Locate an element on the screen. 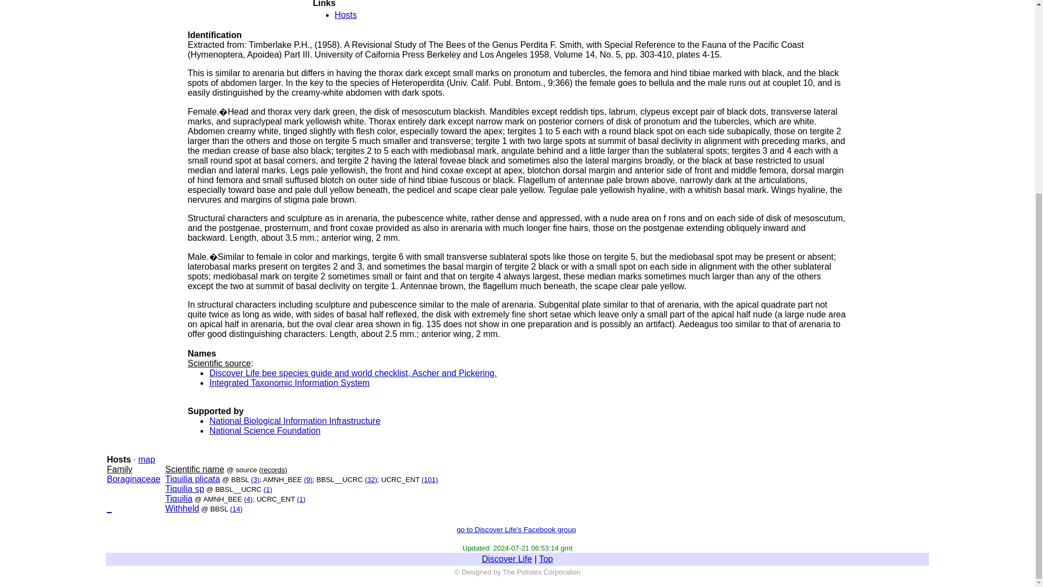 The width and height of the screenshot is (1043, 587). Names is located at coordinates (202, 353).